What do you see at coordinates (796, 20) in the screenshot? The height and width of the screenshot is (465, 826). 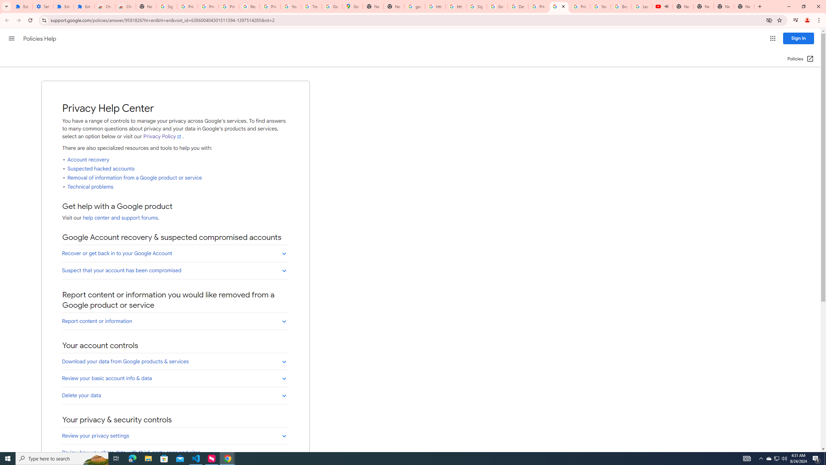 I see `Control your music, videos, and more` at bounding box center [796, 20].